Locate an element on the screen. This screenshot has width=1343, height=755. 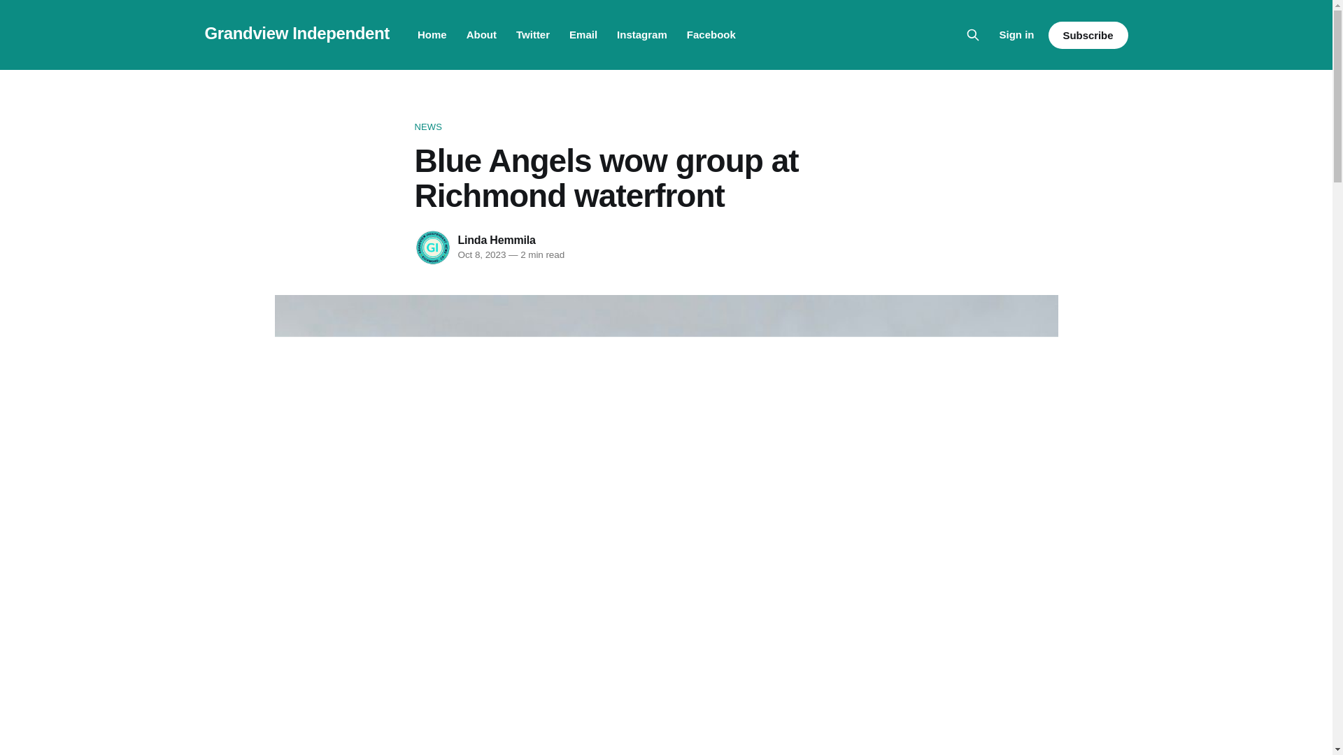
Sign in is located at coordinates (1016, 34).